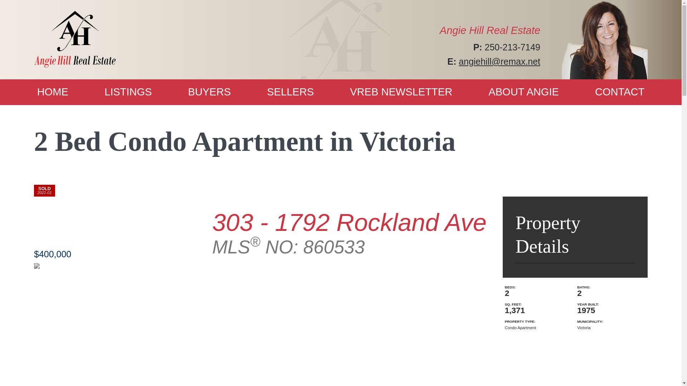 Image resolution: width=687 pixels, height=386 pixels. What do you see at coordinates (210, 92) in the screenshot?
I see `BUYERS` at bounding box center [210, 92].